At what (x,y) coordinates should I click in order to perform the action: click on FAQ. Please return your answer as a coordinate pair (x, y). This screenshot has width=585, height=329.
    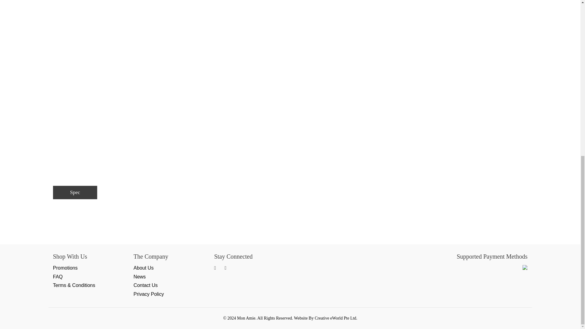
    Looking at the image, I should click on (58, 277).